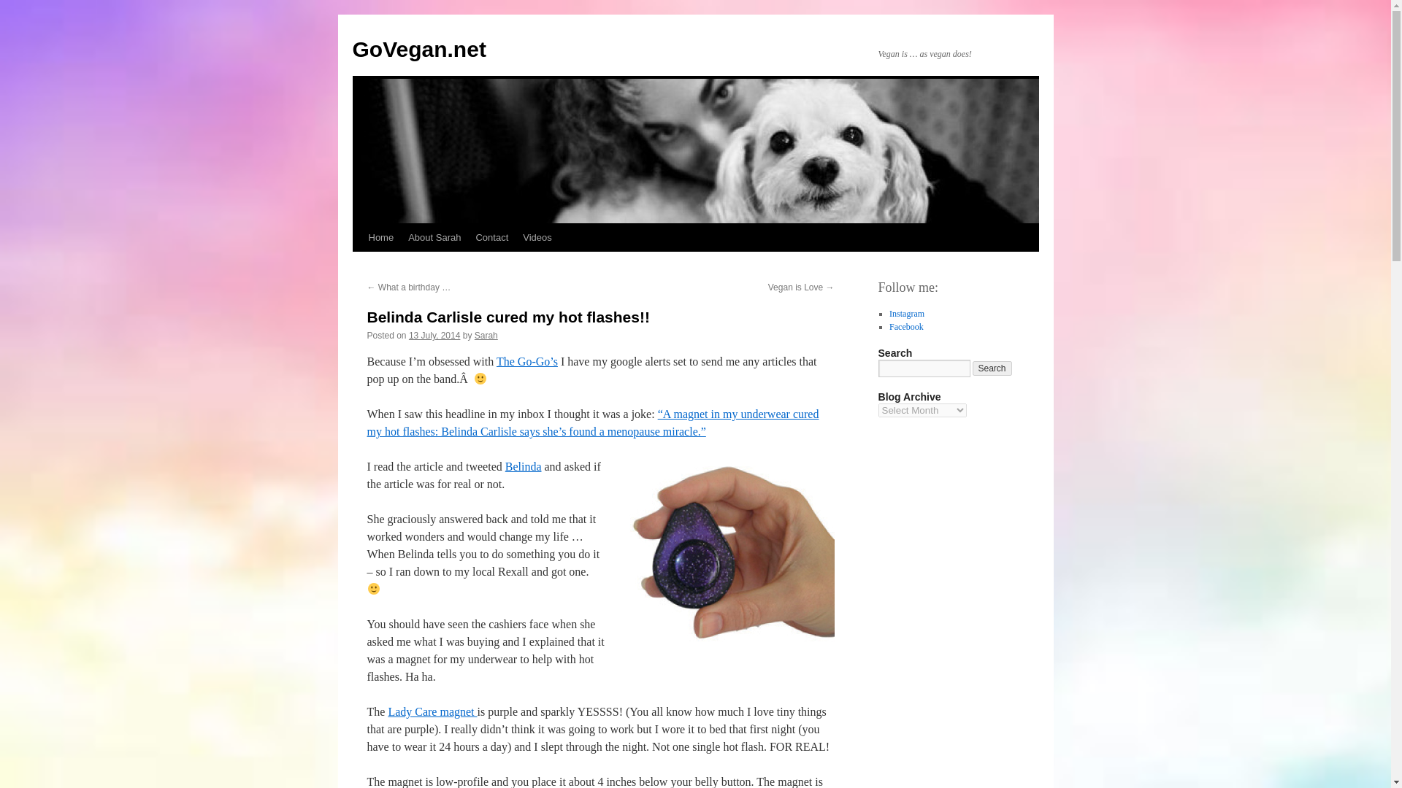 The height and width of the screenshot is (788, 1402). Describe the element at coordinates (523, 466) in the screenshot. I see `Belinda` at that location.